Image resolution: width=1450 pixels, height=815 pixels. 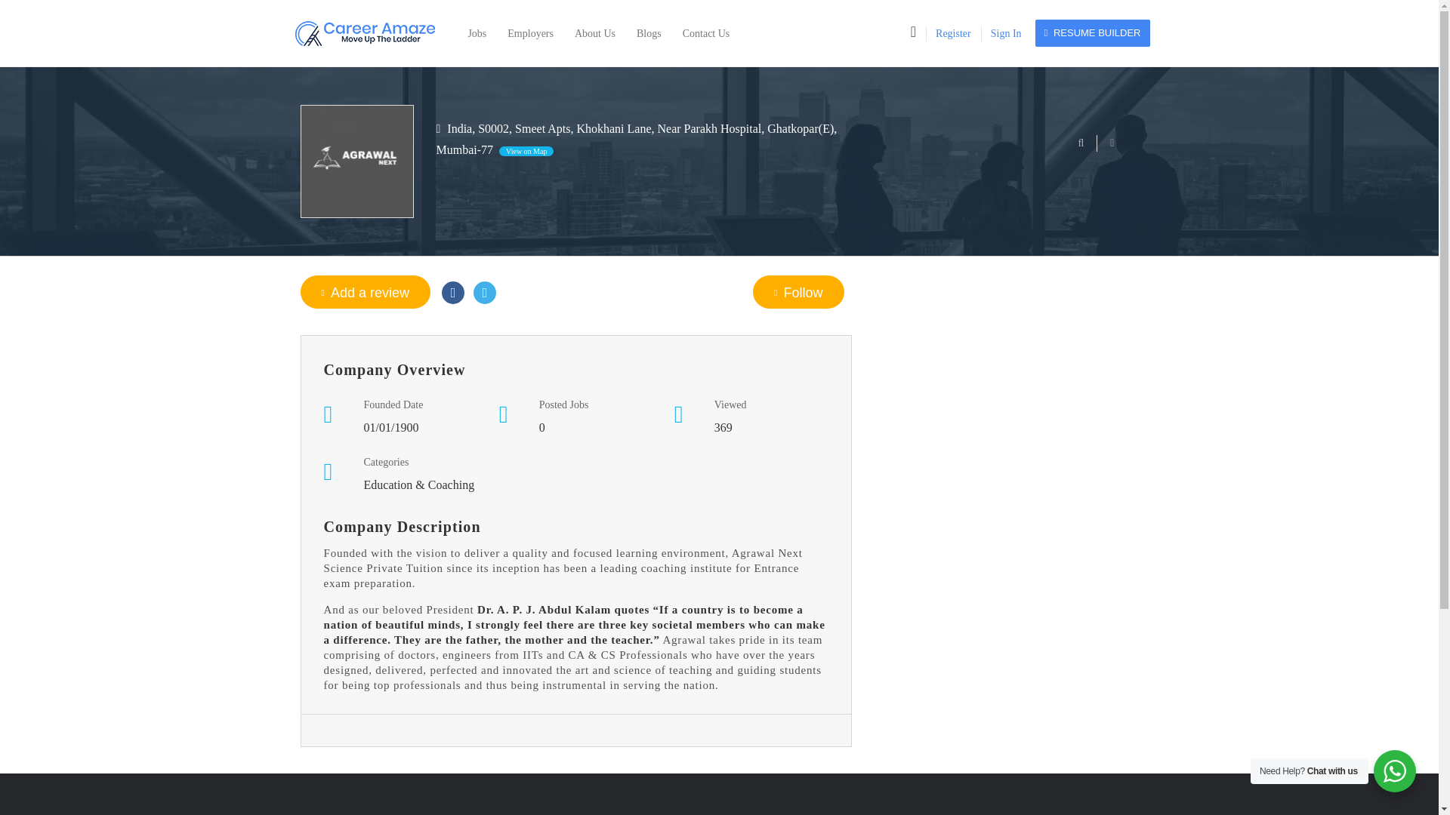 What do you see at coordinates (366, 292) in the screenshot?
I see `Add a review` at bounding box center [366, 292].